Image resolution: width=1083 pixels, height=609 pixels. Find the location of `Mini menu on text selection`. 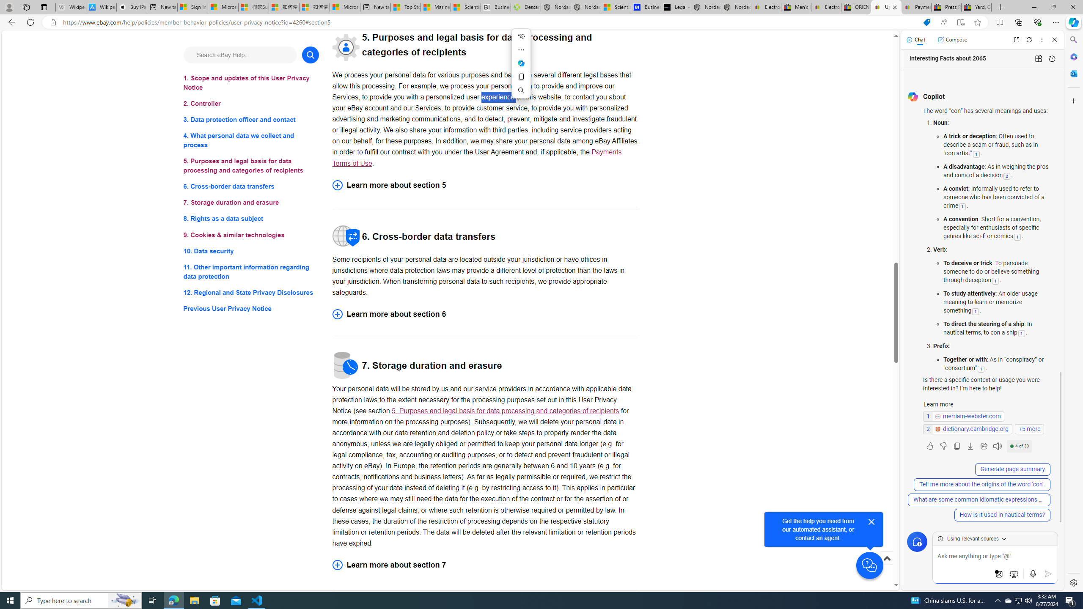

Mini menu on text selection is located at coordinates (521, 69).